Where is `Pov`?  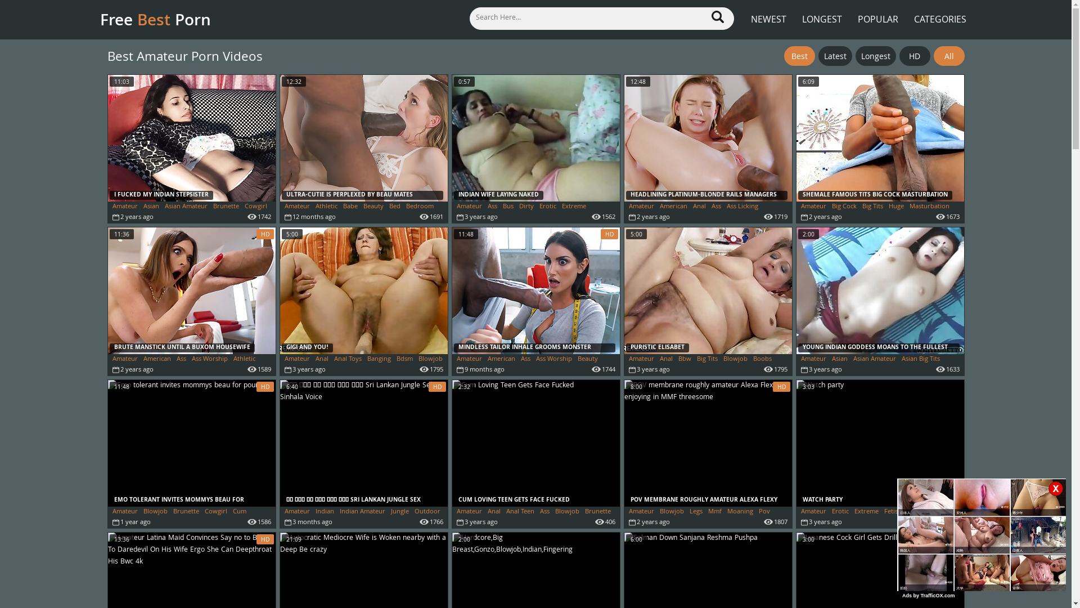
Pov is located at coordinates (764, 512).